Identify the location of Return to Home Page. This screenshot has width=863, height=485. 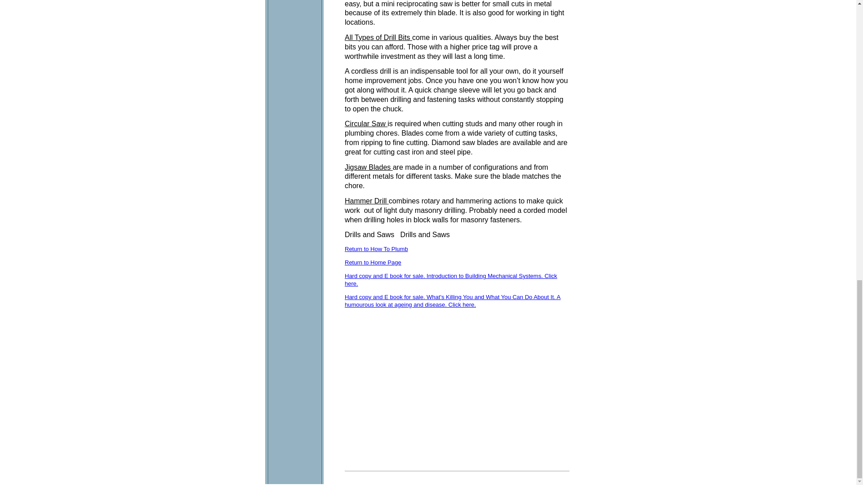
(373, 262).